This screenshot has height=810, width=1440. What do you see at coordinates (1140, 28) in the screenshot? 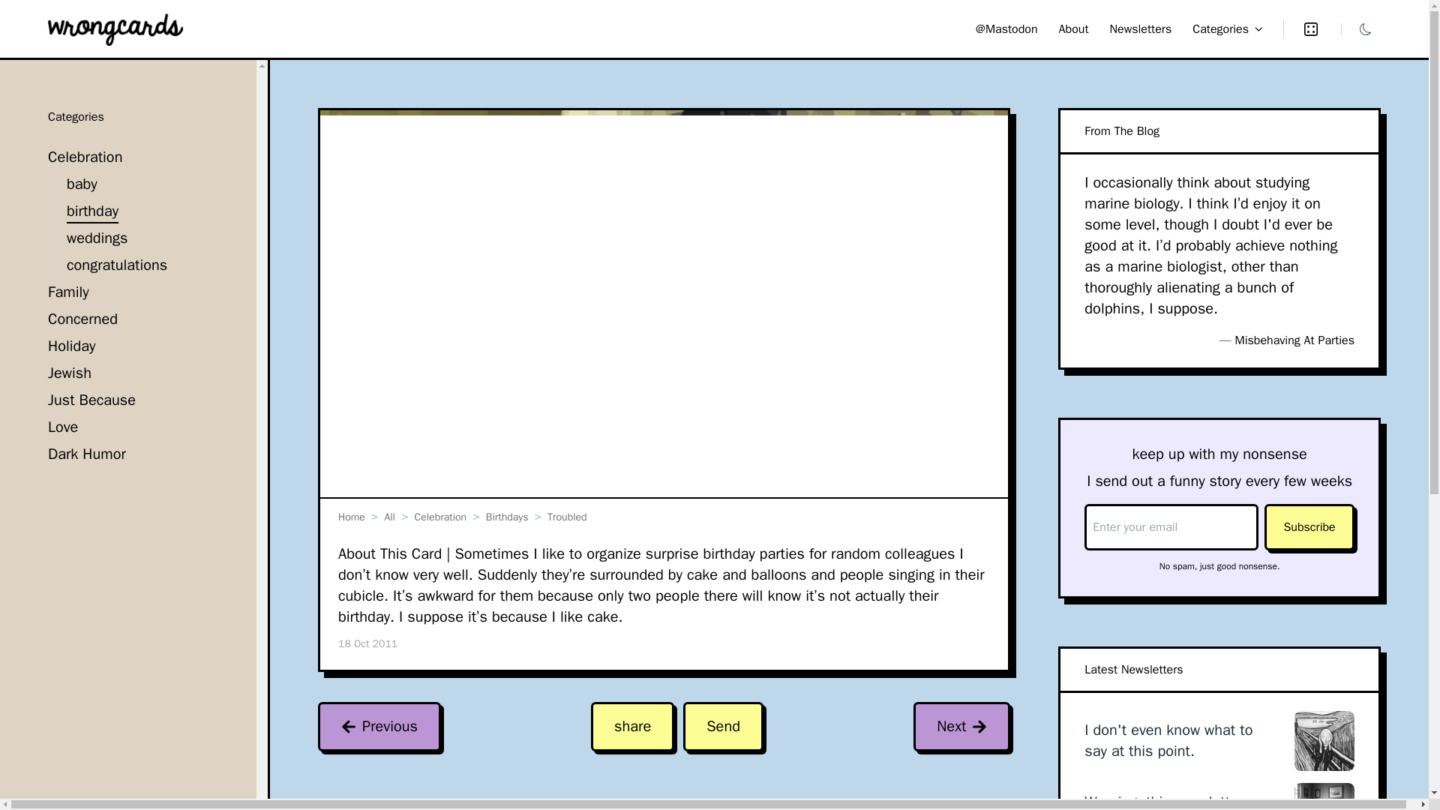
I see `Newsletters` at bounding box center [1140, 28].